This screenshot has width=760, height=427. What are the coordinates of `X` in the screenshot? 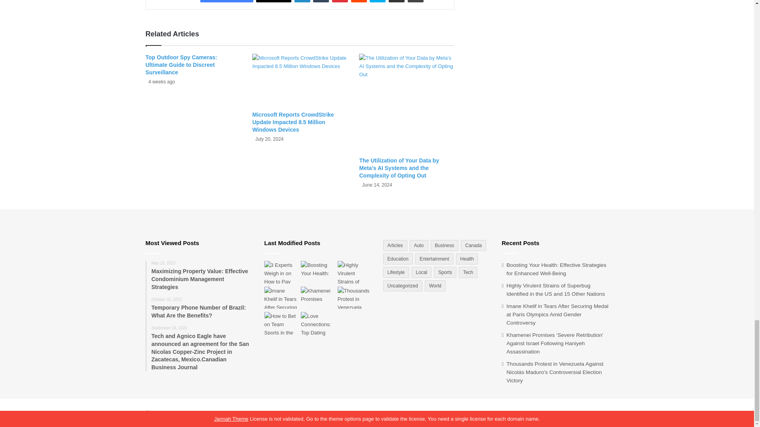 It's located at (274, 1).